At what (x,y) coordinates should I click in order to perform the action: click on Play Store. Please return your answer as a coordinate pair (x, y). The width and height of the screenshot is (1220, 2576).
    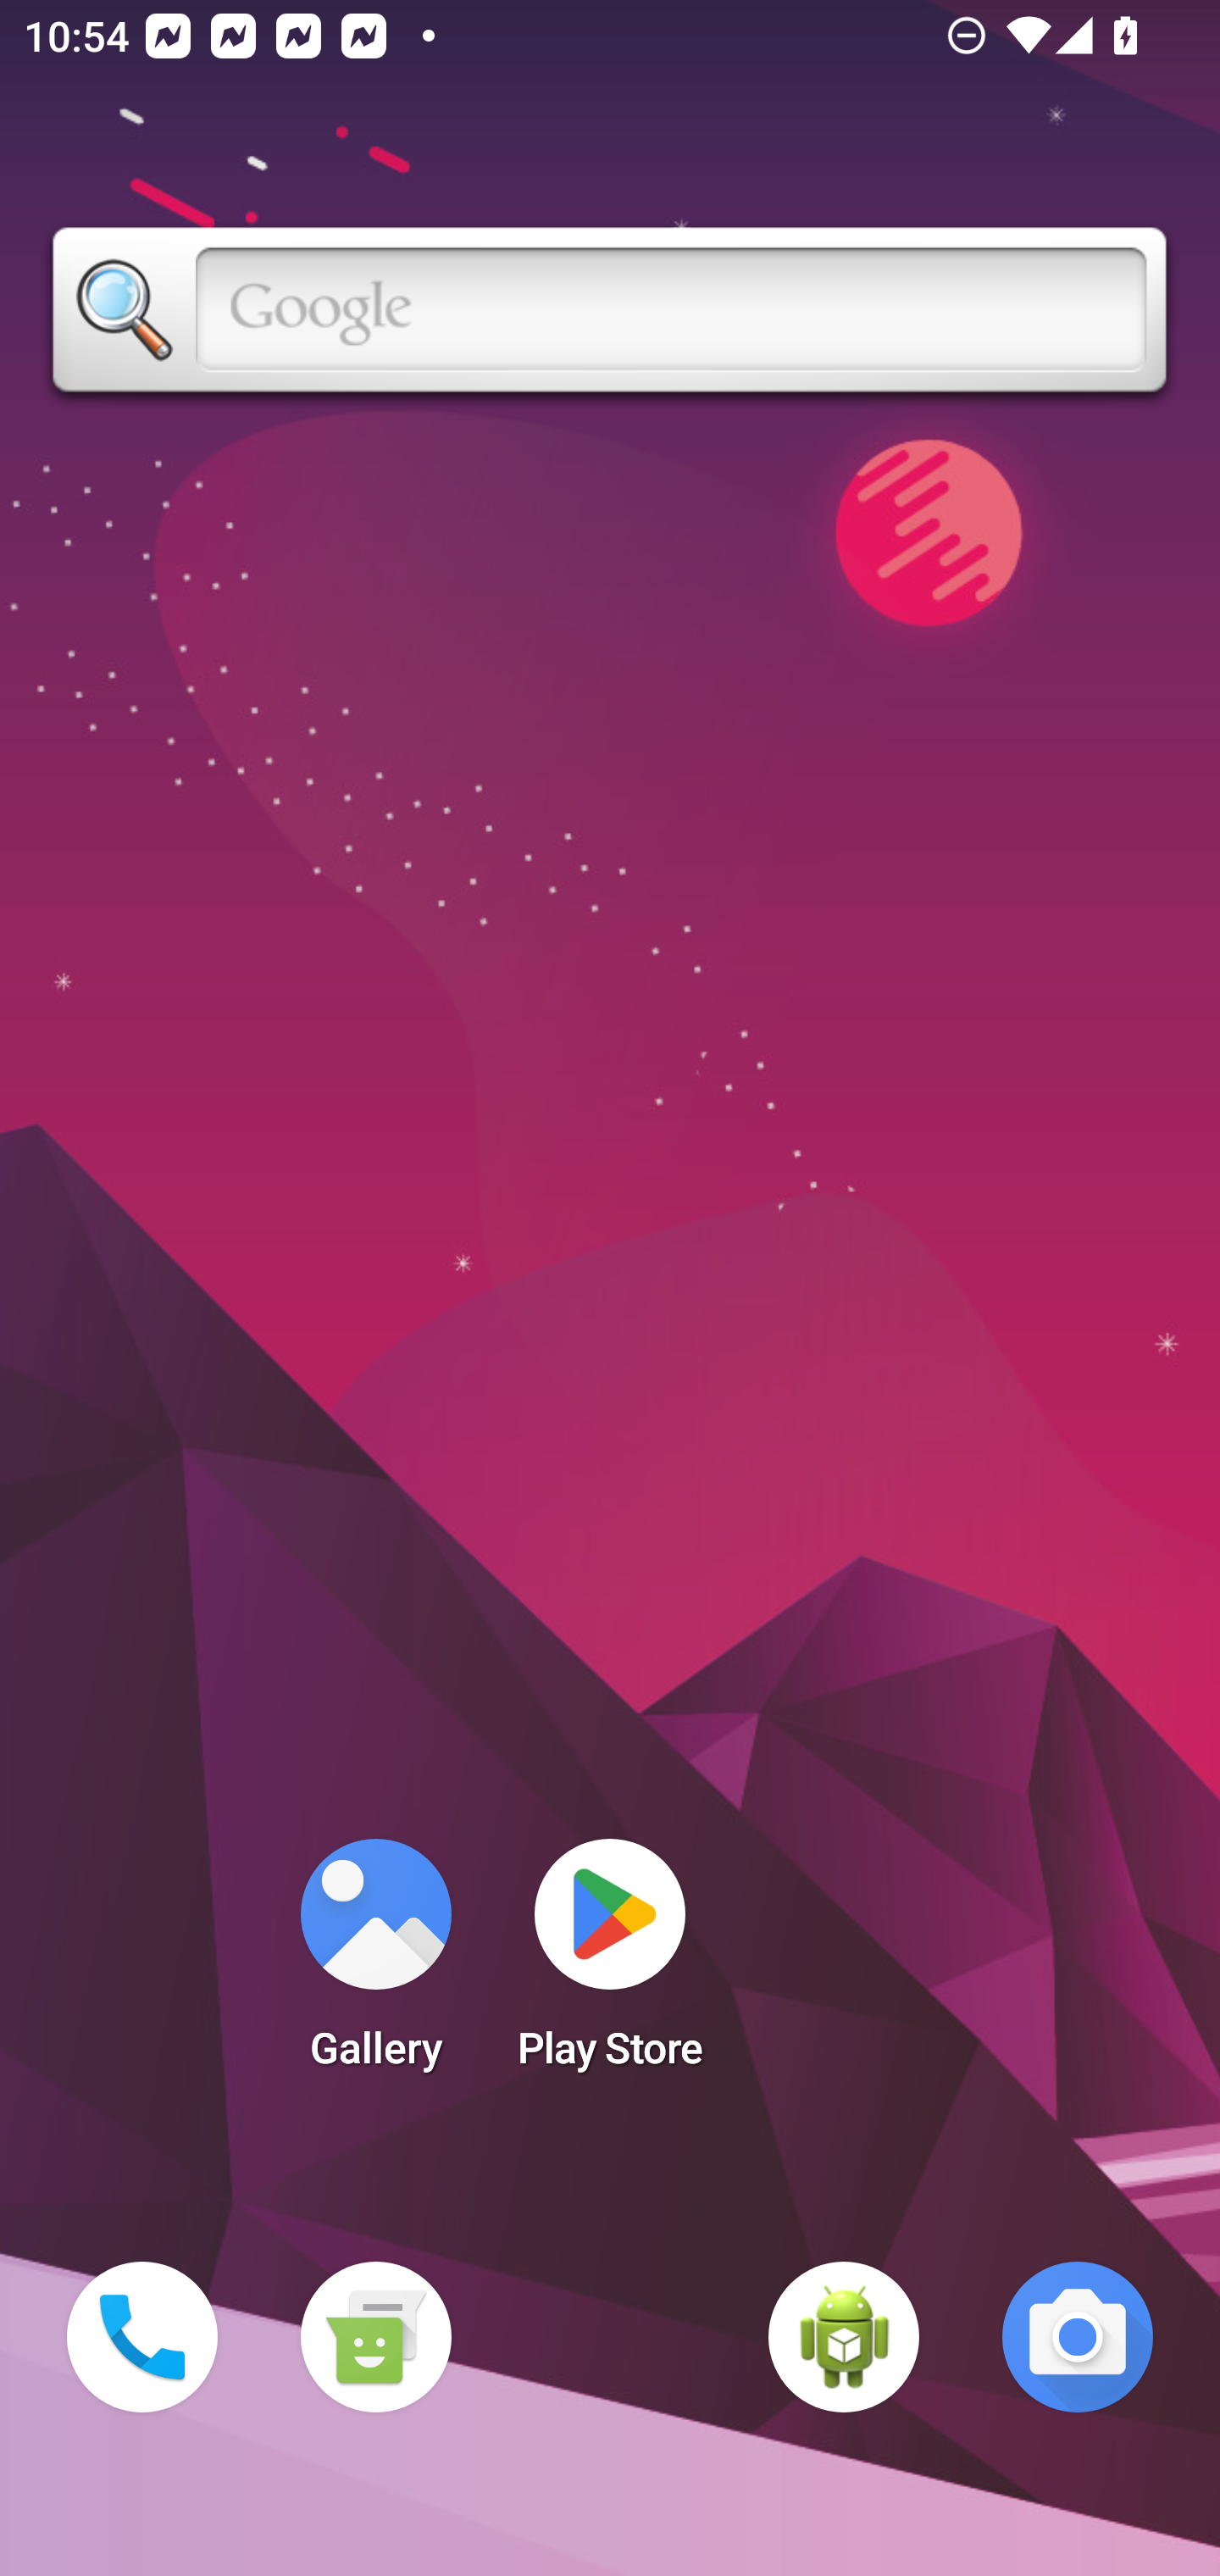
    Looking at the image, I should click on (610, 1964).